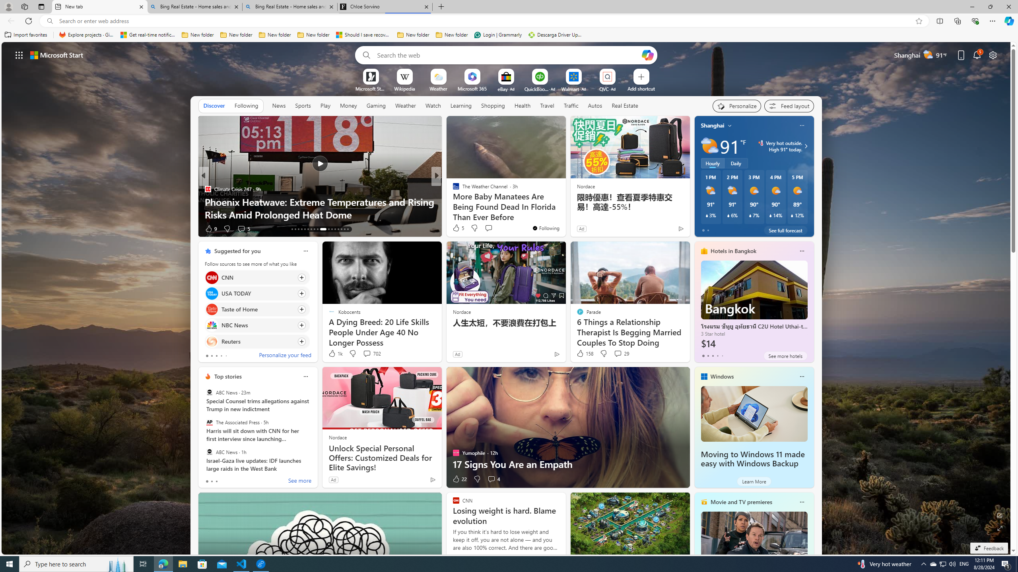 This screenshot has height=572, width=1018. Describe the element at coordinates (495, 229) in the screenshot. I see `View comments 19 Comment` at that location.